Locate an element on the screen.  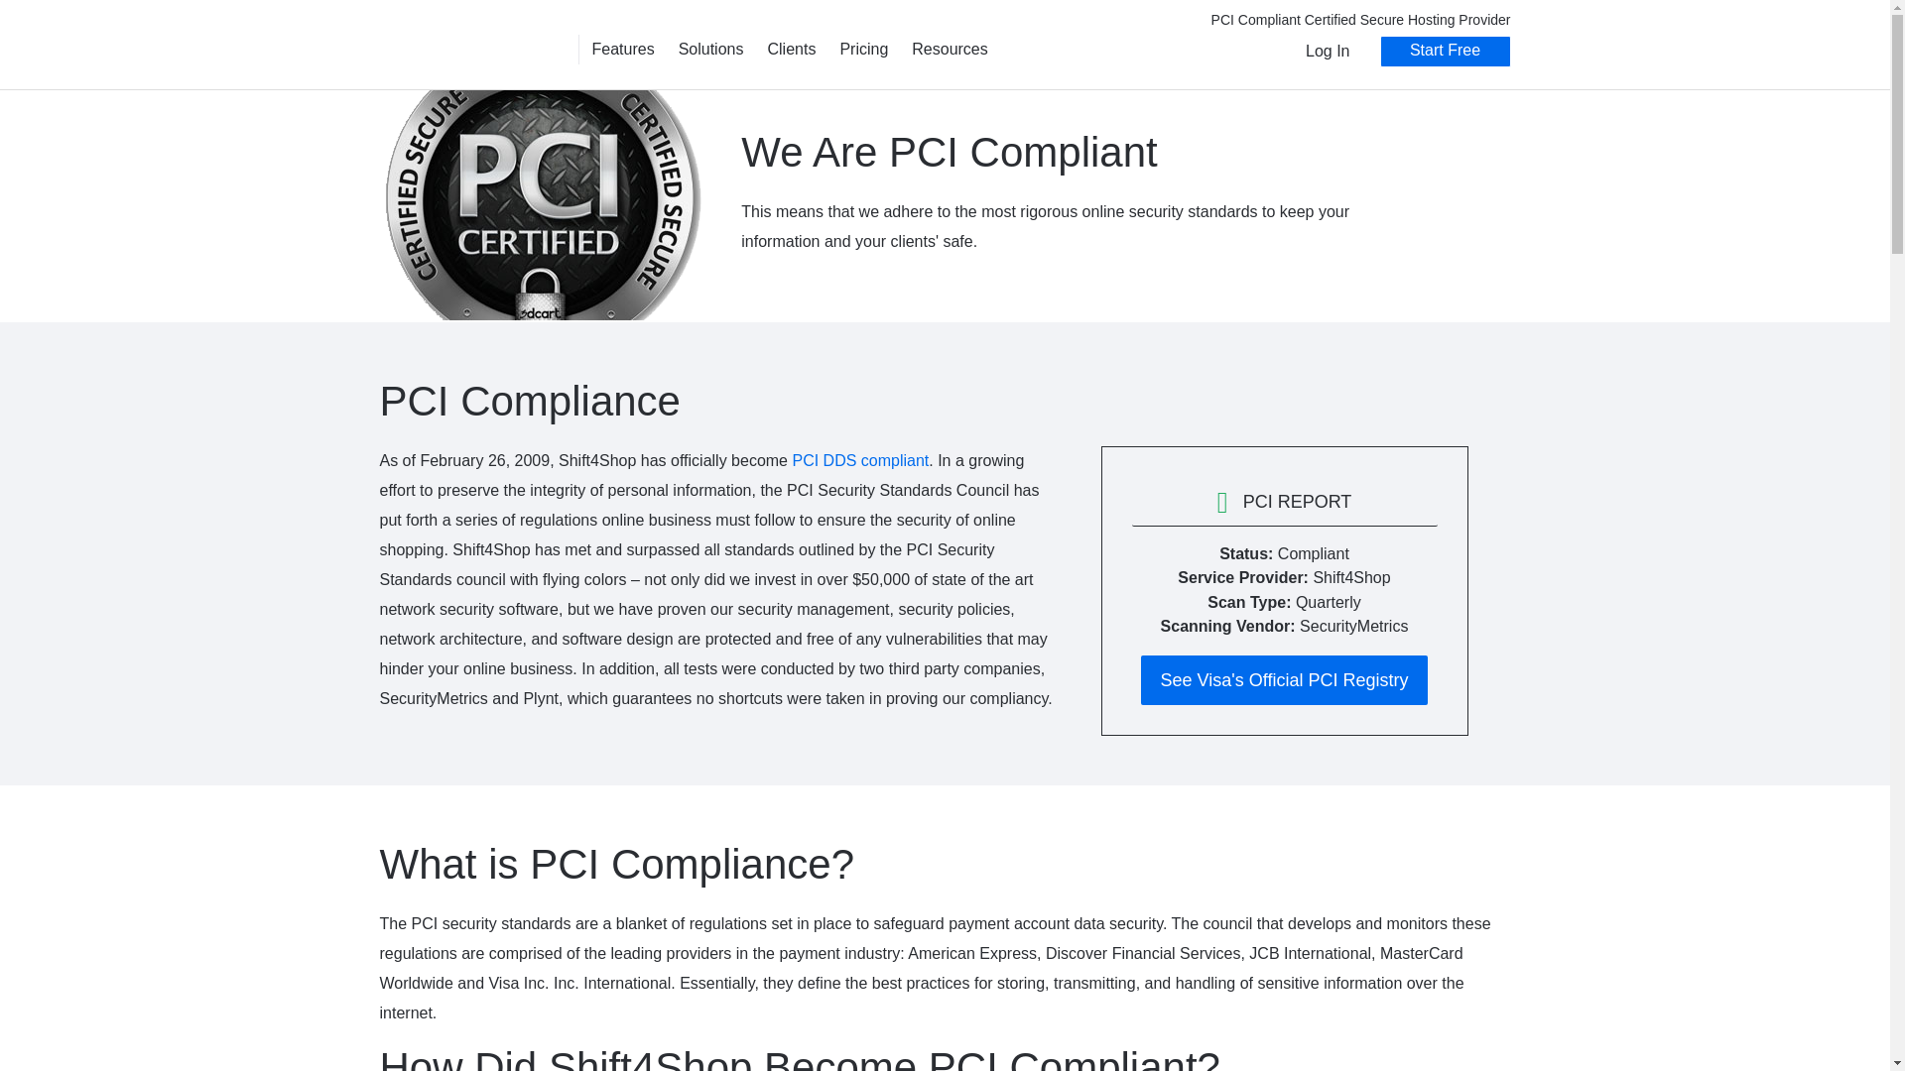
Clients is located at coordinates (790, 47).